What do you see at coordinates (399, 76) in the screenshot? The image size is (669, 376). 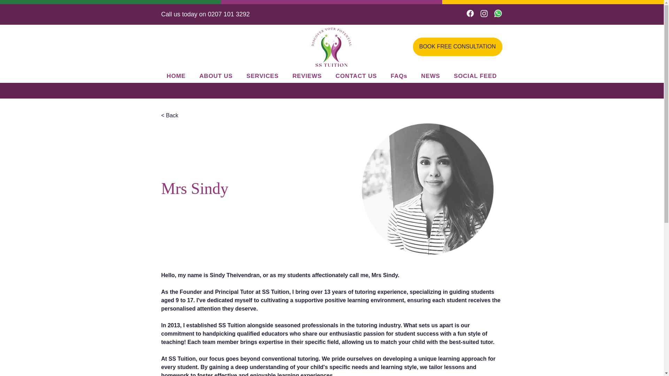 I see `FAQs` at bounding box center [399, 76].